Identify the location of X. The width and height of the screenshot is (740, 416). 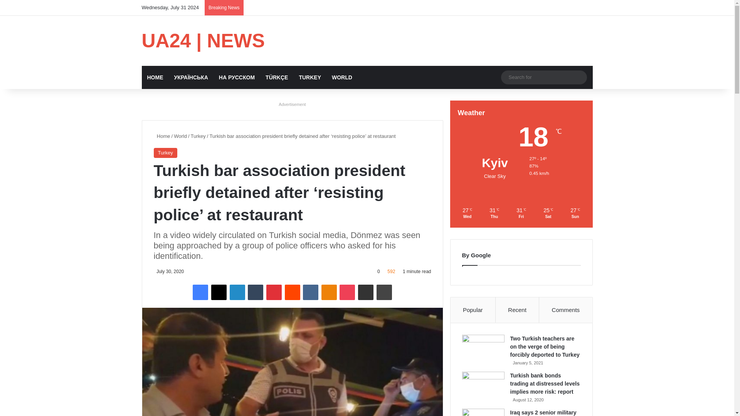
(219, 292).